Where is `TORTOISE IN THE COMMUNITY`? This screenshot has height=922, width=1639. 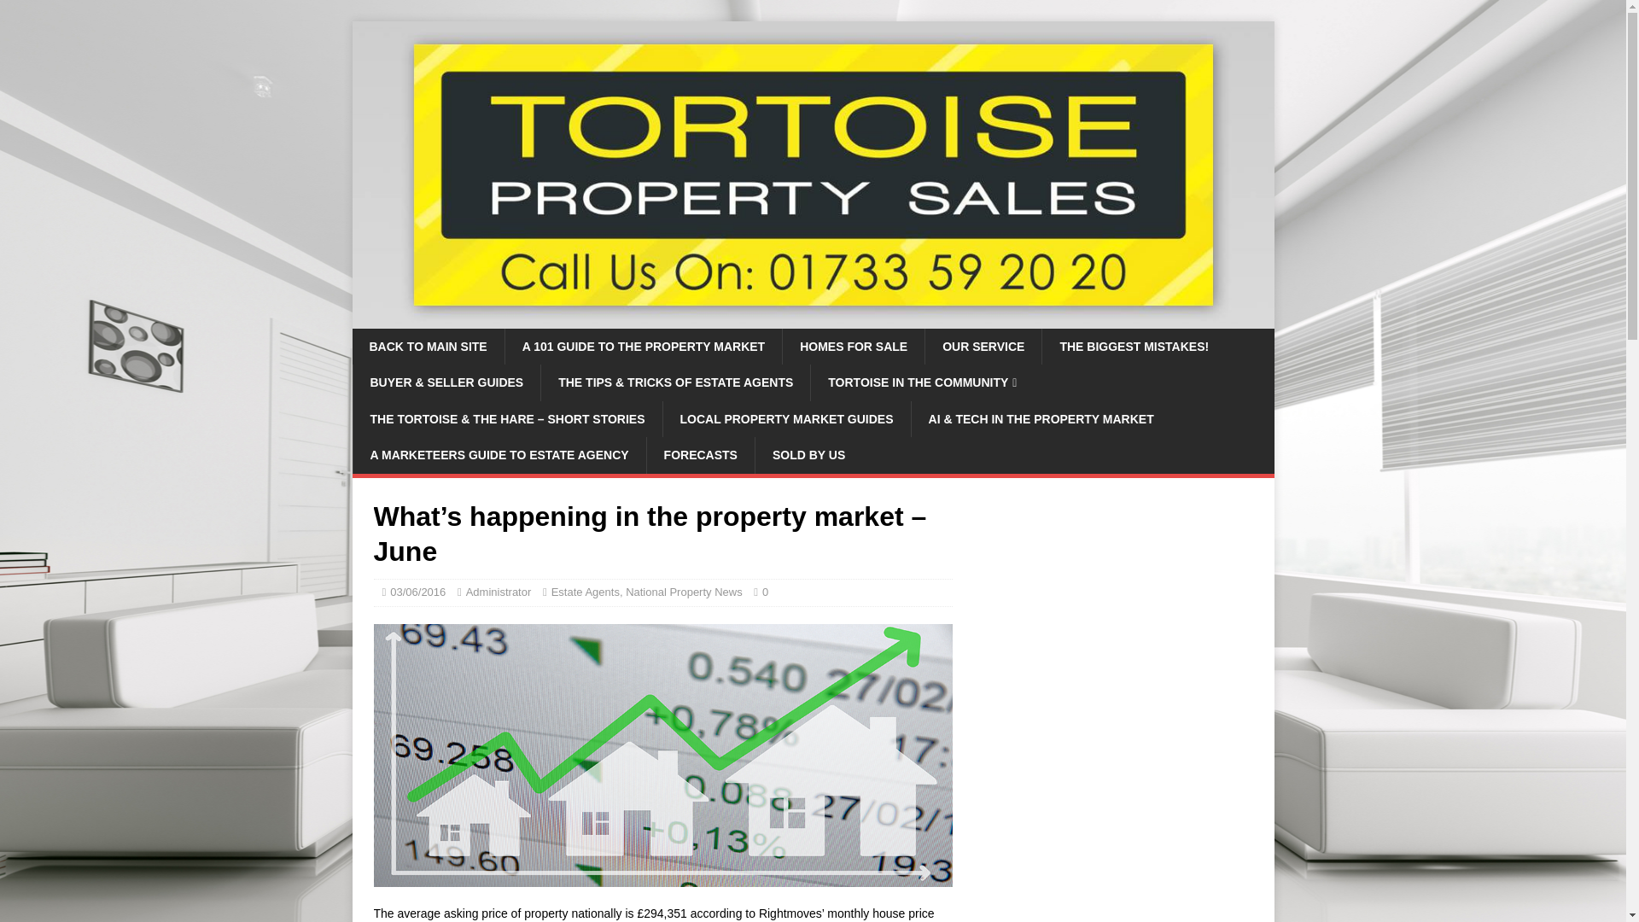 TORTOISE IN THE COMMUNITY is located at coordinates (922, 382).